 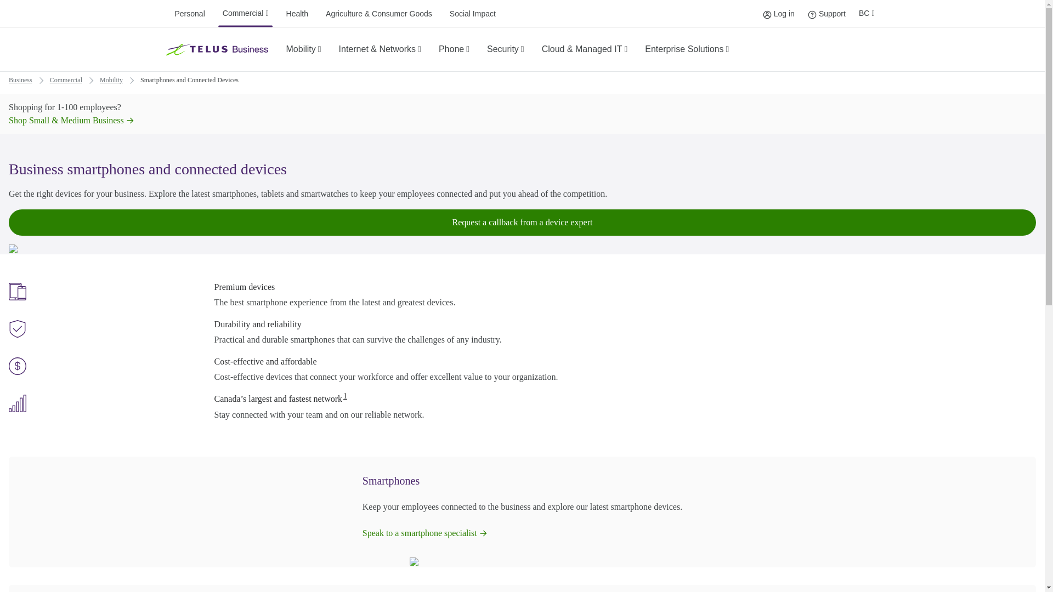 I want to click on Social Impact, so click(x=687, y=49).